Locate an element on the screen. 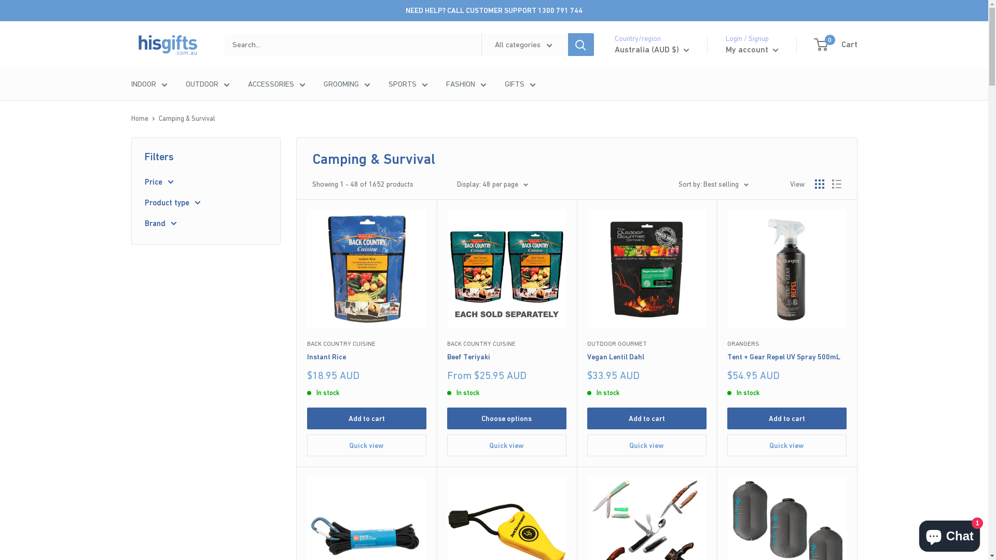 The image size is (996, 560). BG is located at coordinates (639, 158).